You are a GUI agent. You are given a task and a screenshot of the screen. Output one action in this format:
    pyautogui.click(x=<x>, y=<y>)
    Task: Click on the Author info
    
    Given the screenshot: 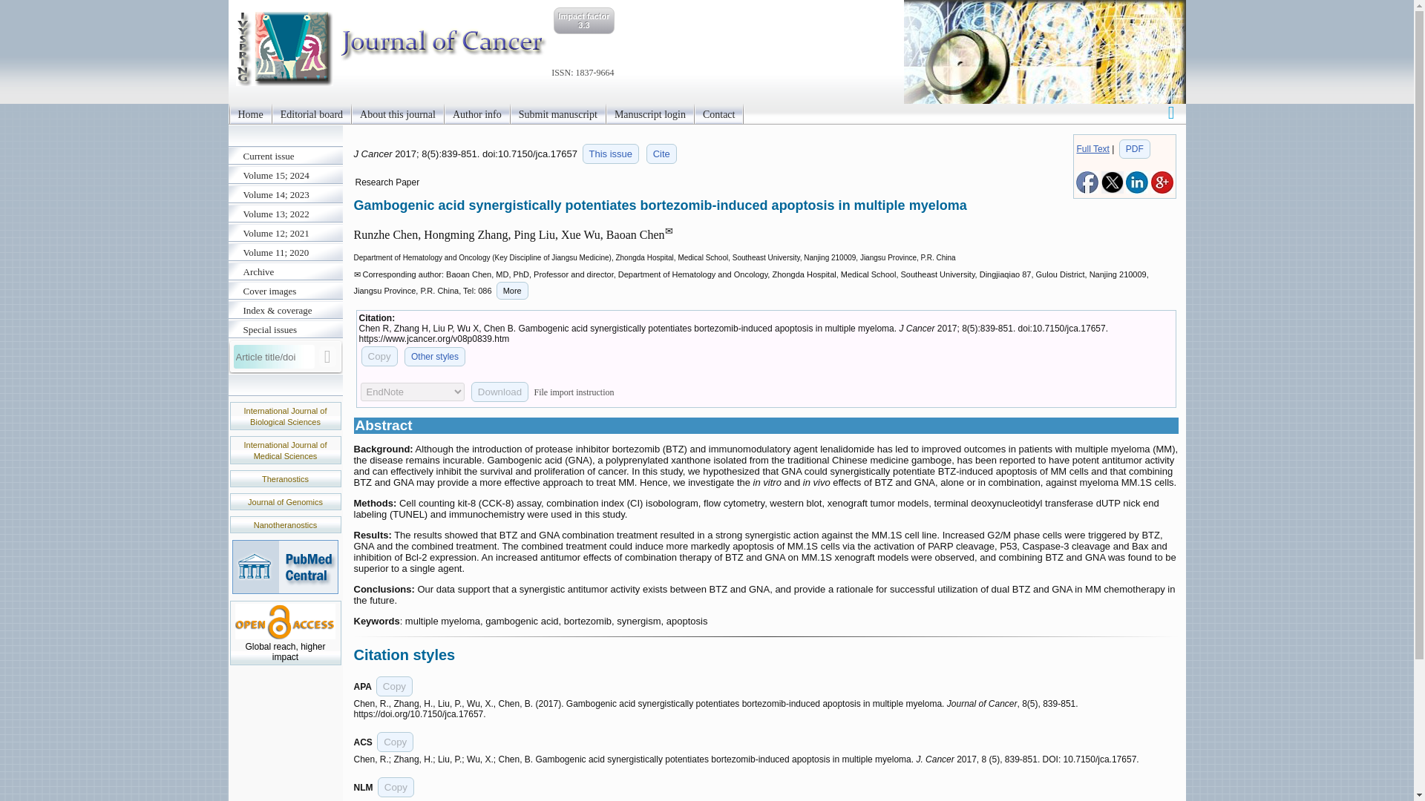 What is the action you would take?
    pyautogui.click(x=476, y=114)
    